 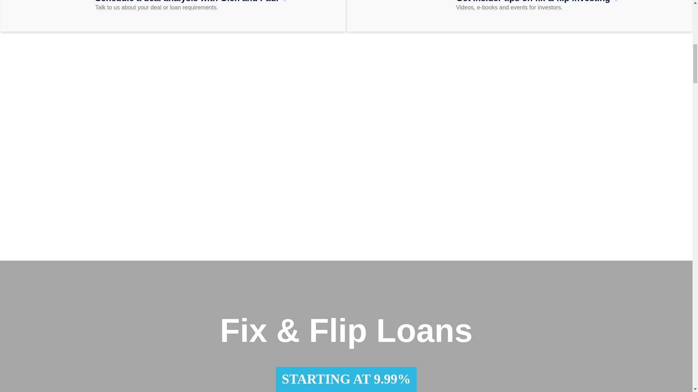 What do you see at coordinates (435, 9) in the screenshot?
I see `icon-lightbulb-hexagon` at bounding box center [435, 9].